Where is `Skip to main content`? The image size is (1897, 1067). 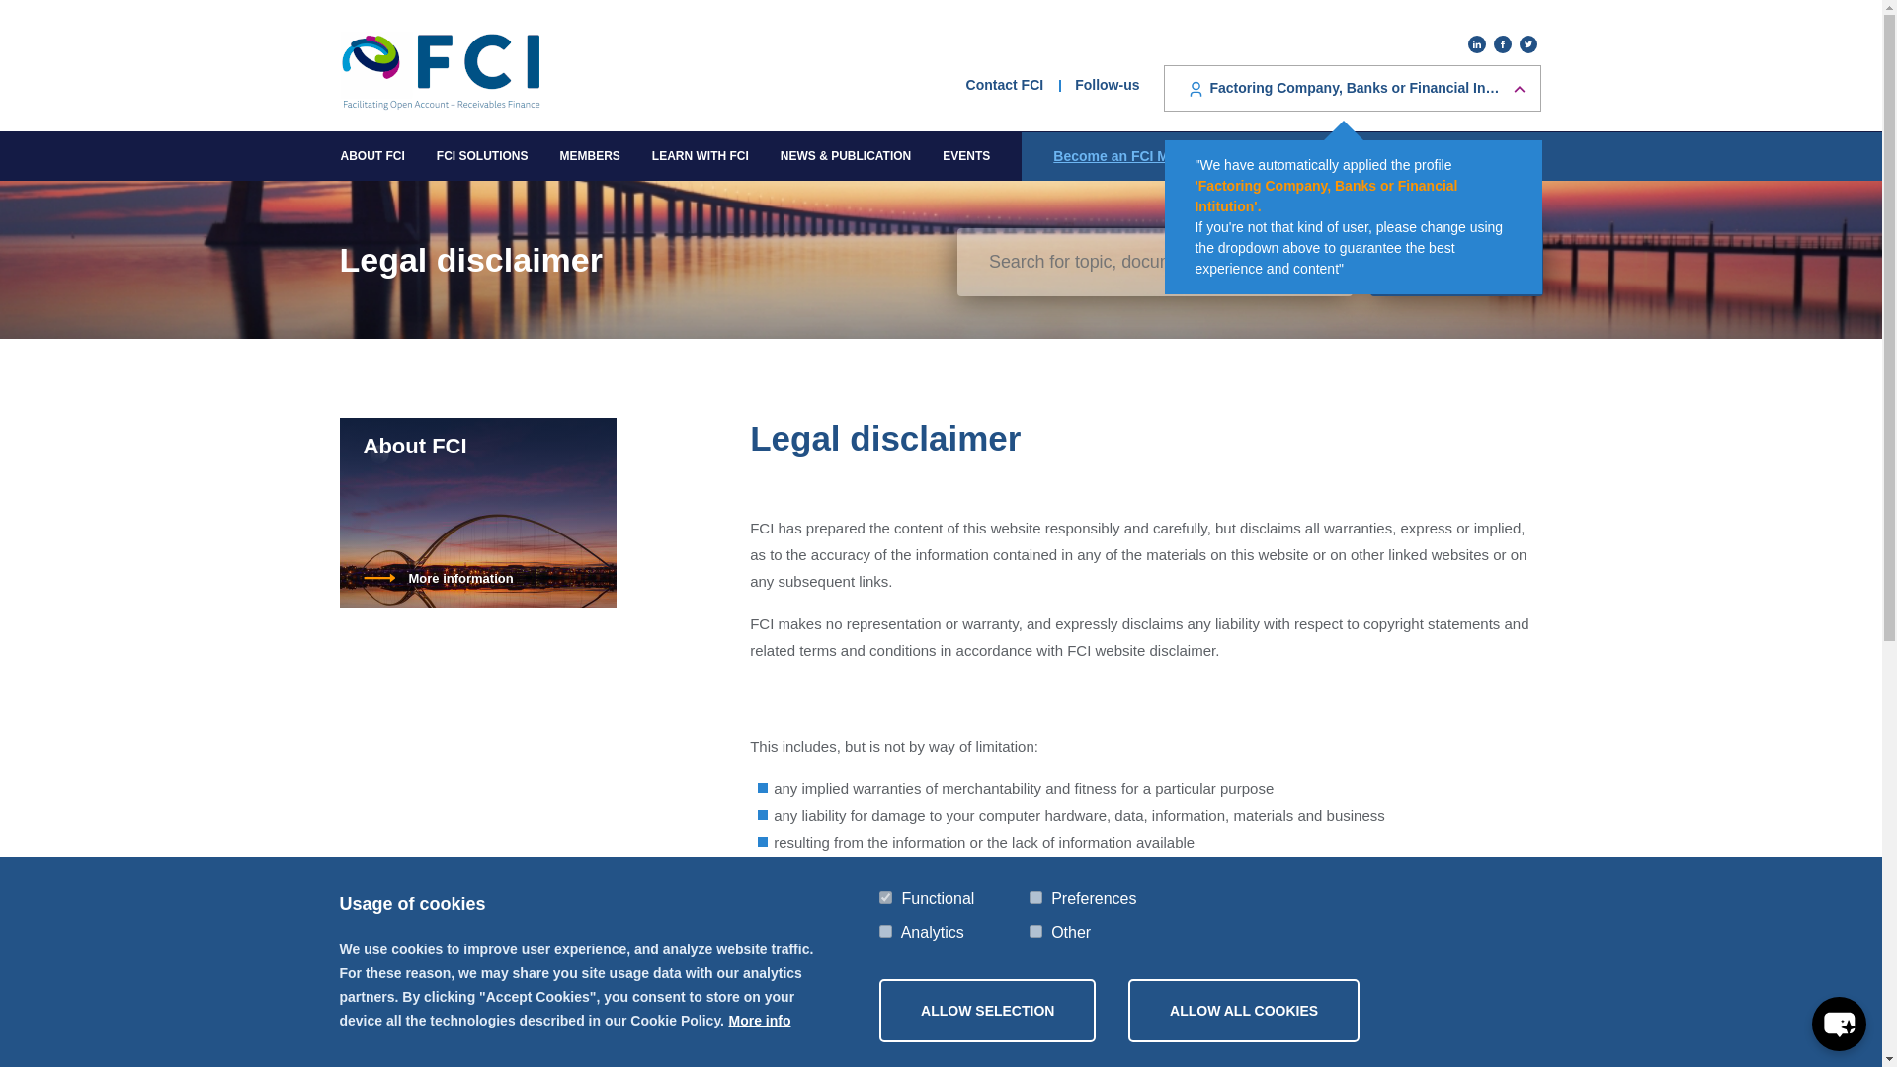
Skip to main content is located at coordinates (941, 2).